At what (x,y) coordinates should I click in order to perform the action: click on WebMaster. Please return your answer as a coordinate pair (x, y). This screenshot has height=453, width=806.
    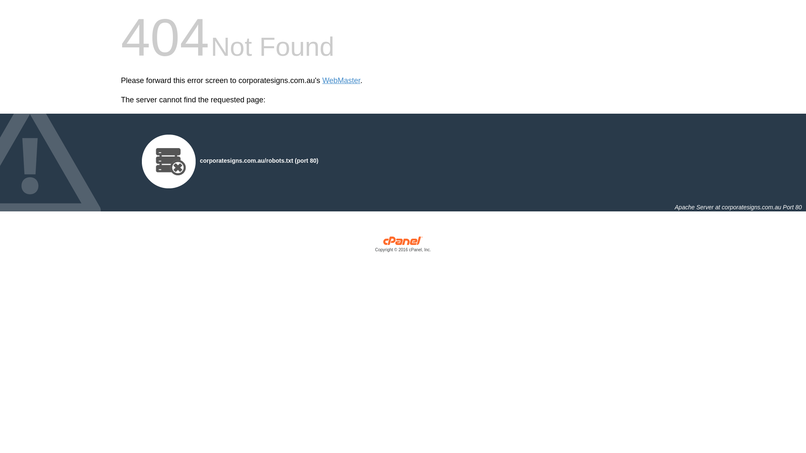
    Looking at the image, I should click on (342, 81).